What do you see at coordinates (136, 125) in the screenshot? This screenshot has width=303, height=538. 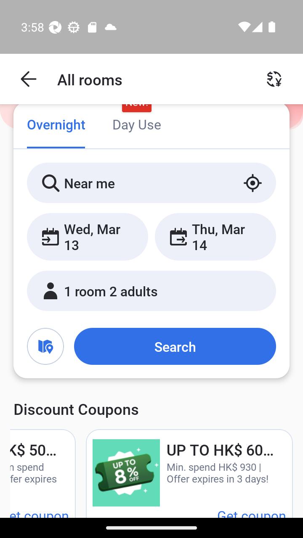 I see `Day Use` at bounding box center [136, 125].